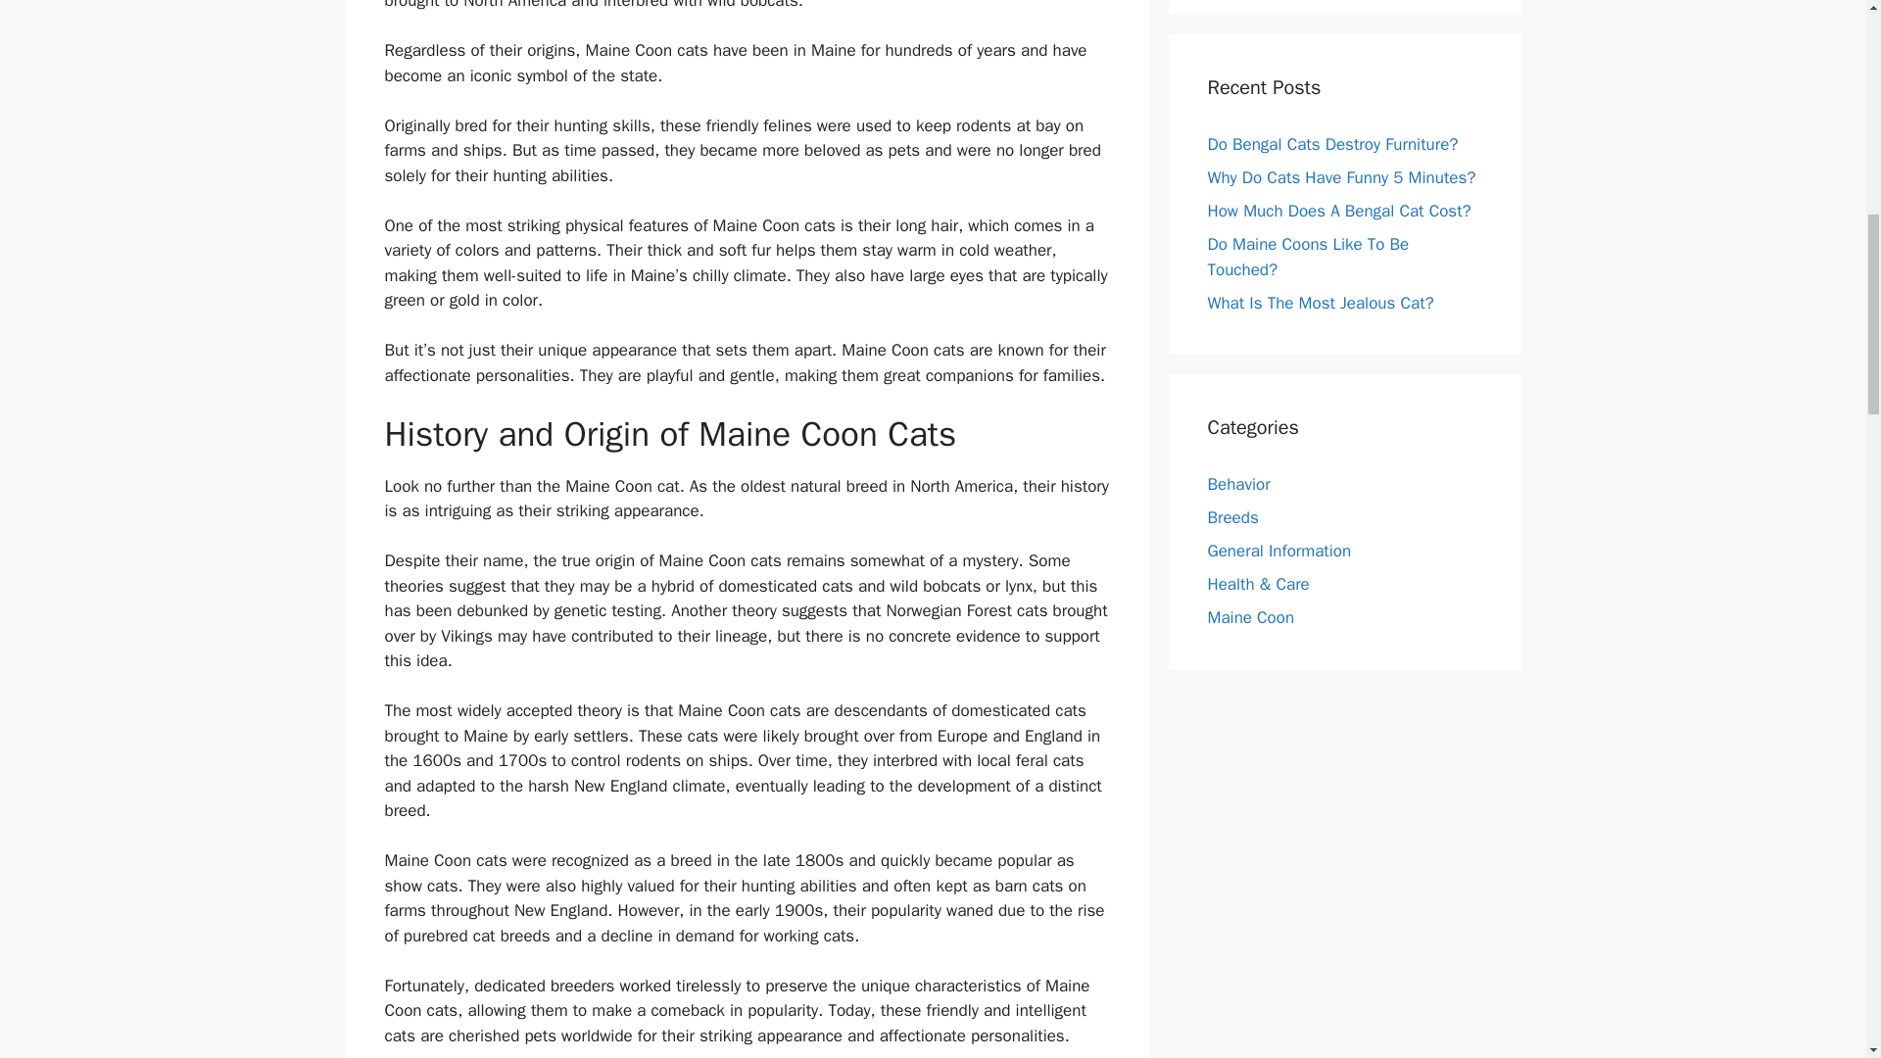 The width and height of the screenshot is (1881, 1058). I want to click on Why Do Cats Have Funny 5 Minutes?, so click(1340, 177).